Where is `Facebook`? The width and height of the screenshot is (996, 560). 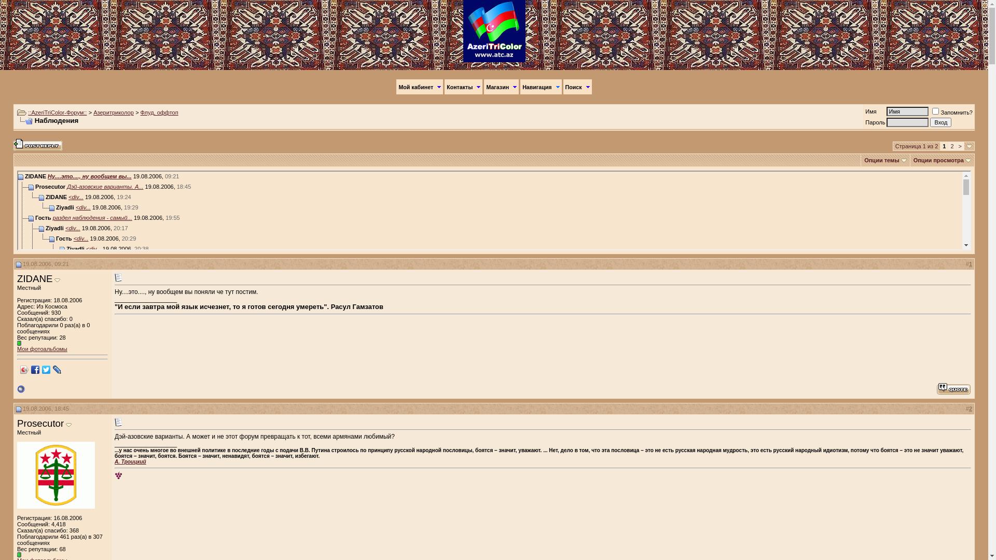 Facebook is located at coordinates (35, 370).